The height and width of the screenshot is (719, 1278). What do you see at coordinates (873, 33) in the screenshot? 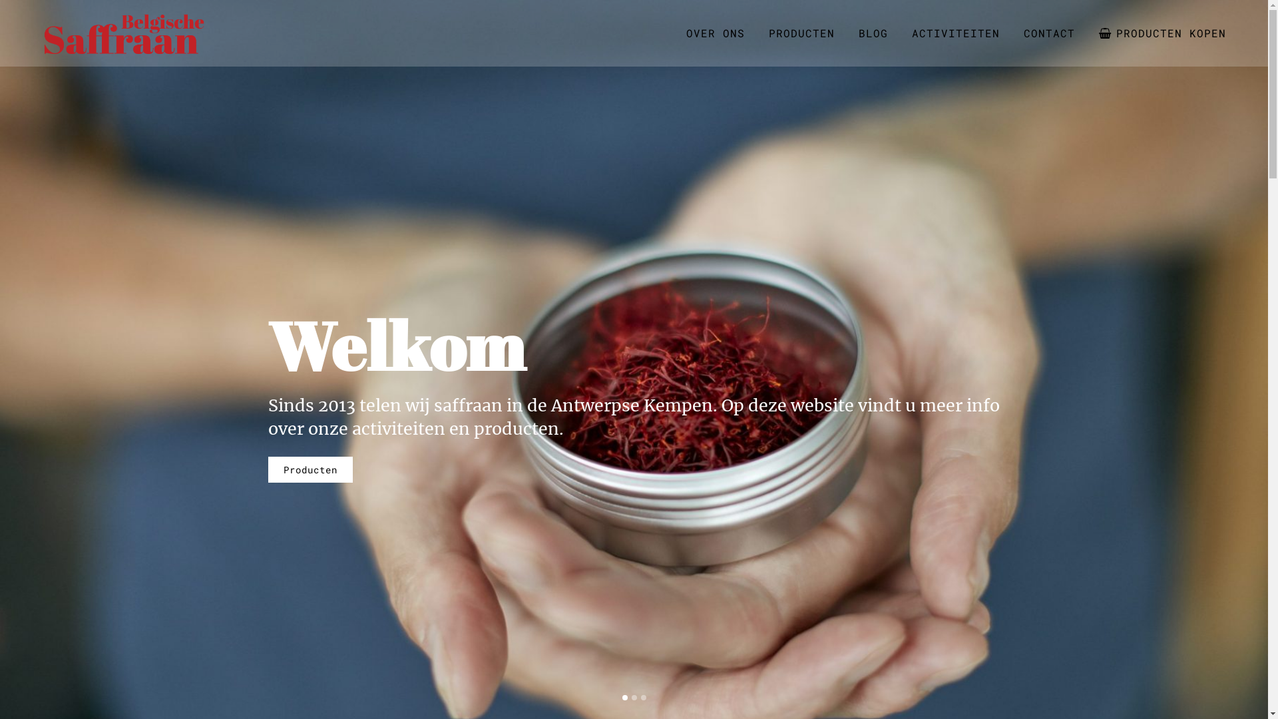
I see `BLOG` at bounding box center [873, 33].